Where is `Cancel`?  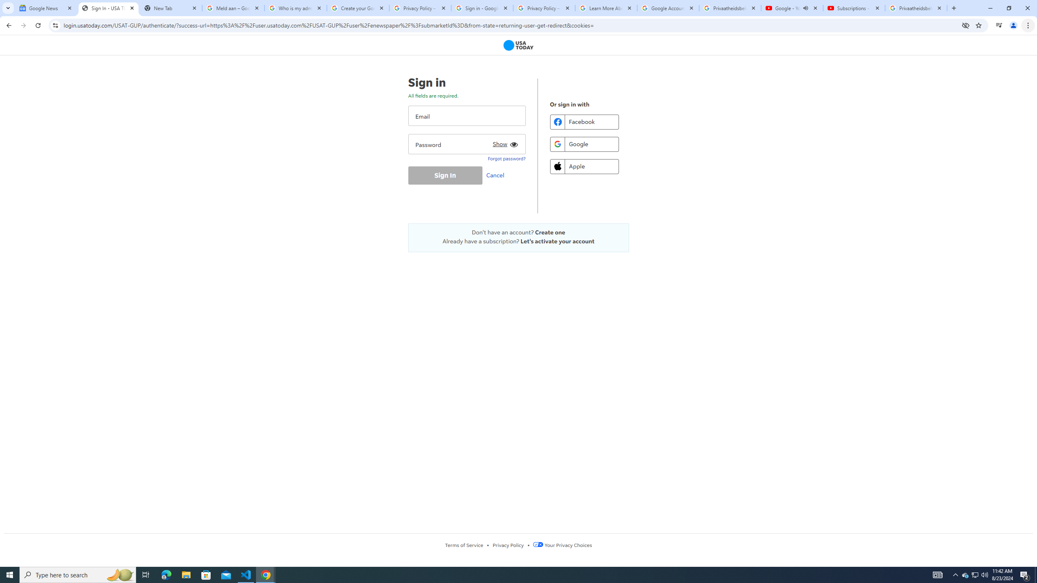 Cancel is located at coordinates (497, 175).